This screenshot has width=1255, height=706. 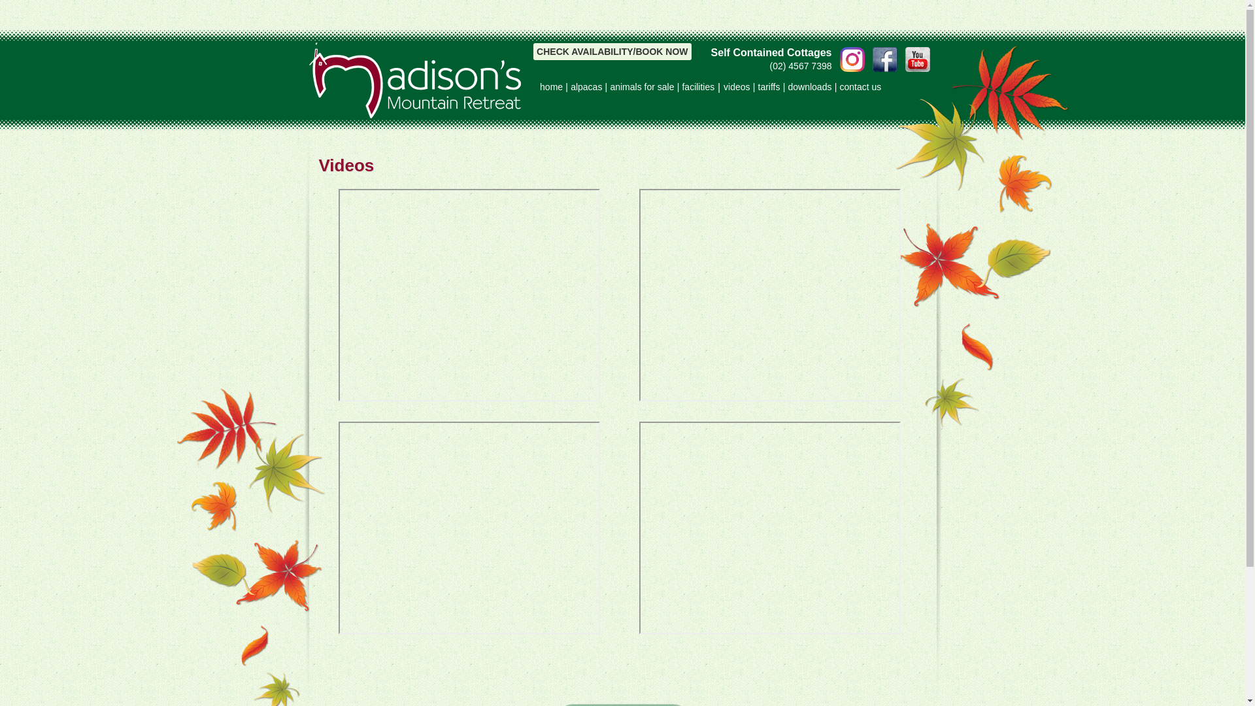 What do you see at coordinates (698, 87) in the screenshot?
I see `facilities` at bounding box center [698, 87].